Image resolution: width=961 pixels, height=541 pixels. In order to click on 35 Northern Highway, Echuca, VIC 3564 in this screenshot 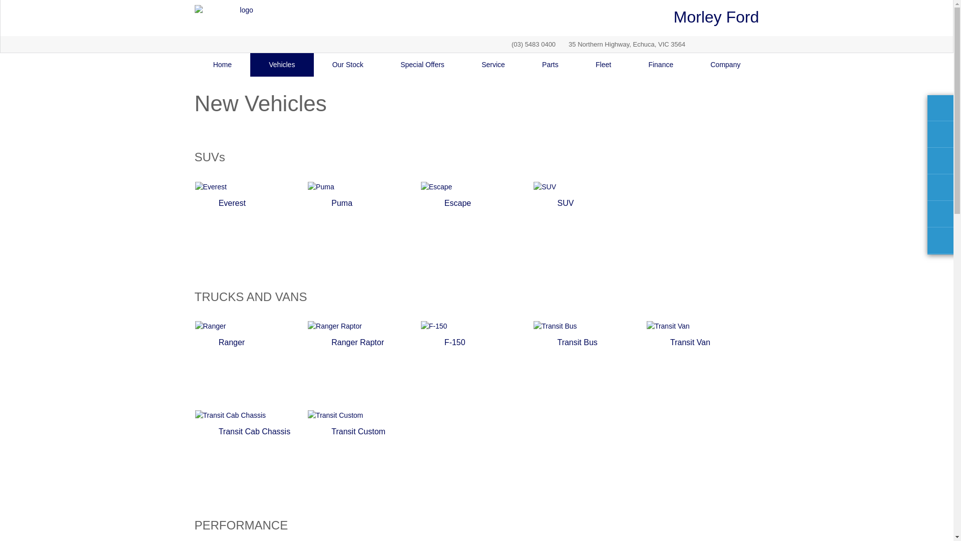, I will do `click(623, 44)`.